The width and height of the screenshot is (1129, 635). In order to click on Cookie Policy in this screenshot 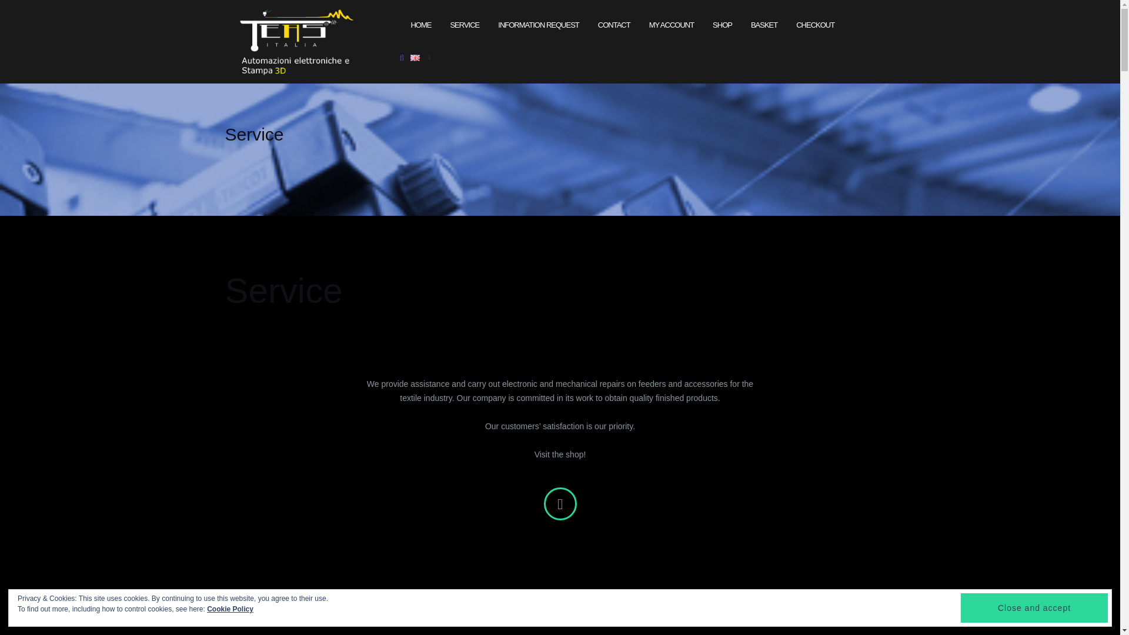, I will do `click(229, 609)`.